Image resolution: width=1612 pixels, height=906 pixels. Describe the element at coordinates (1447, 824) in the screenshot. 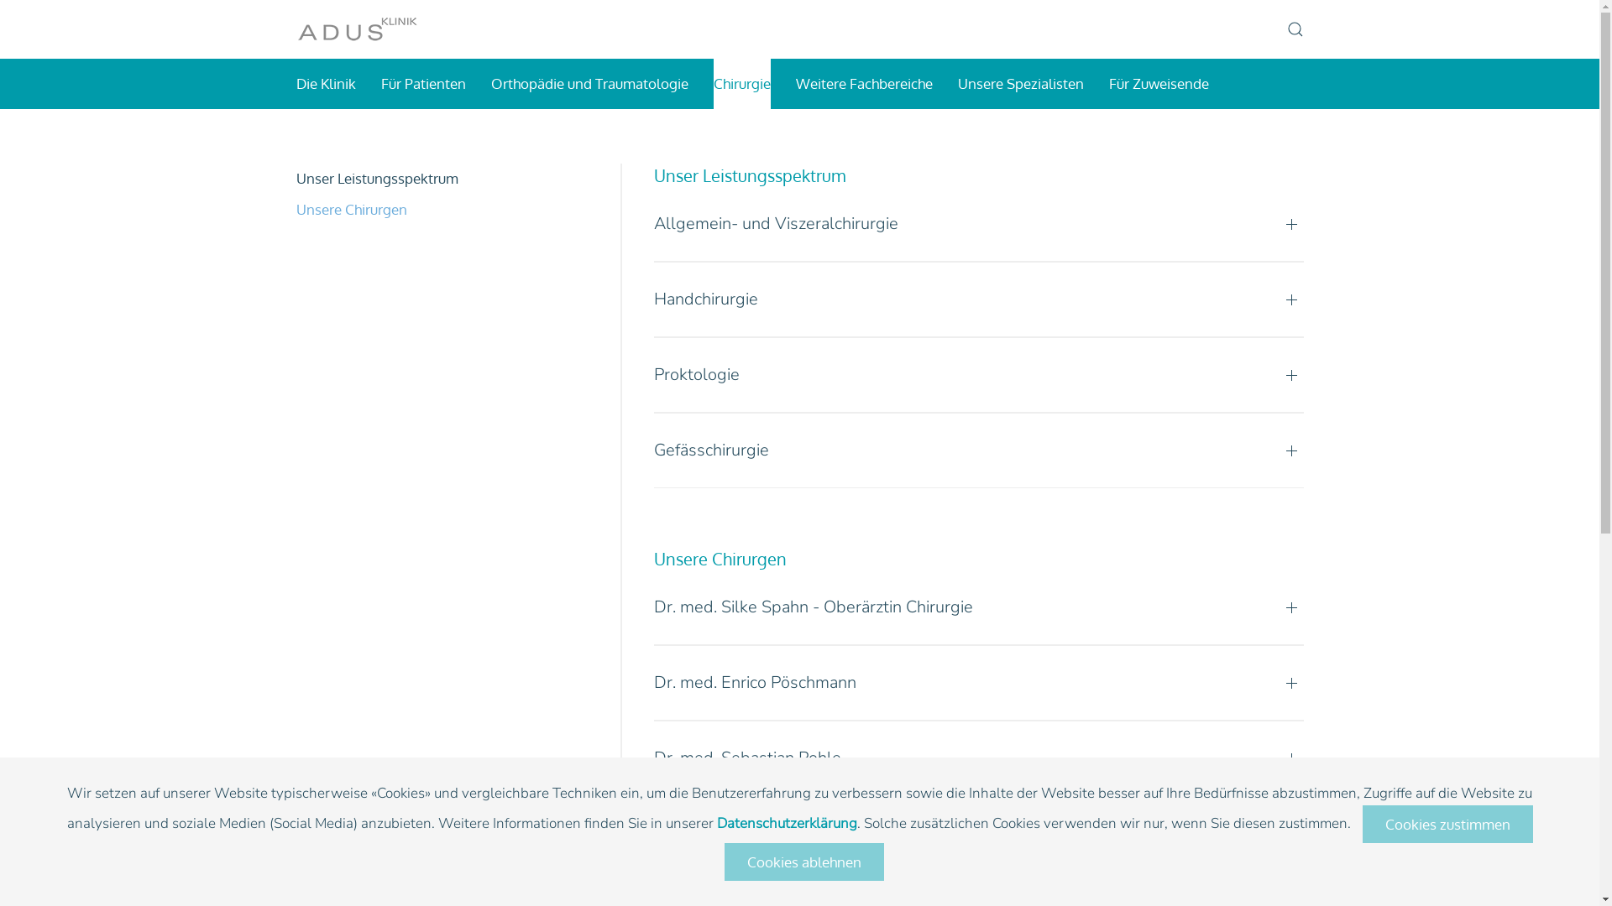

I see `Cookies zustimmen` at that location.